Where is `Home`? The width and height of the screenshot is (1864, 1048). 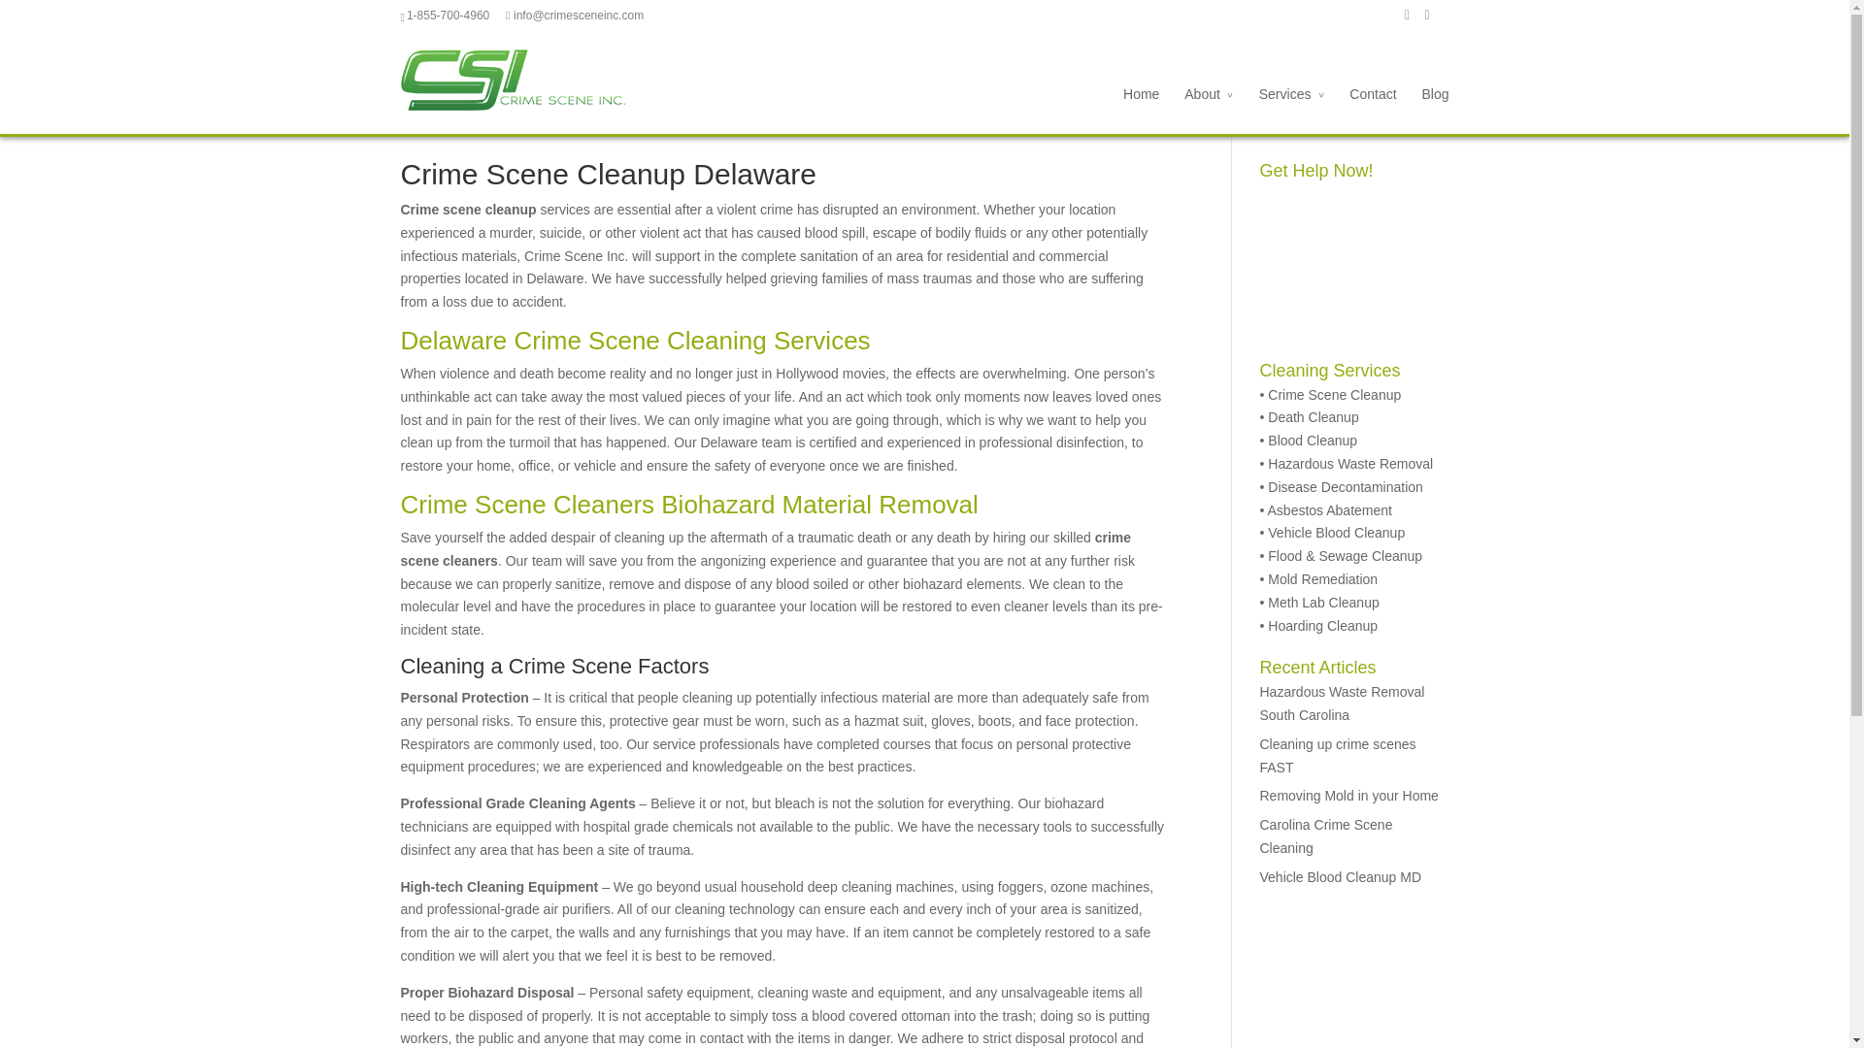 Home is located at coordinates (1142, 109).